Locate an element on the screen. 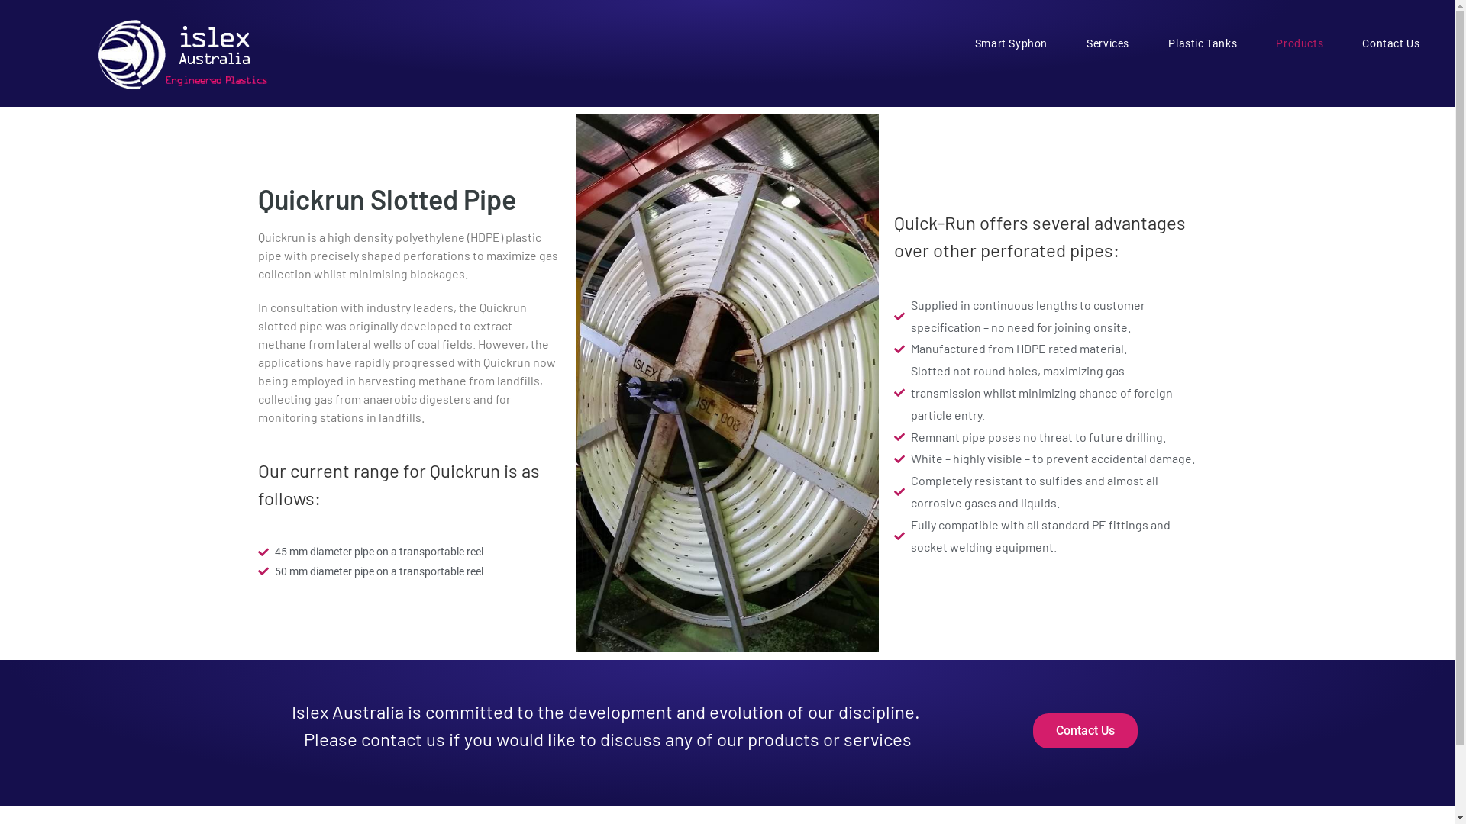 This screenshot has height=824, width=1466. Smart Syphon is located at coordinates (1011, 43).